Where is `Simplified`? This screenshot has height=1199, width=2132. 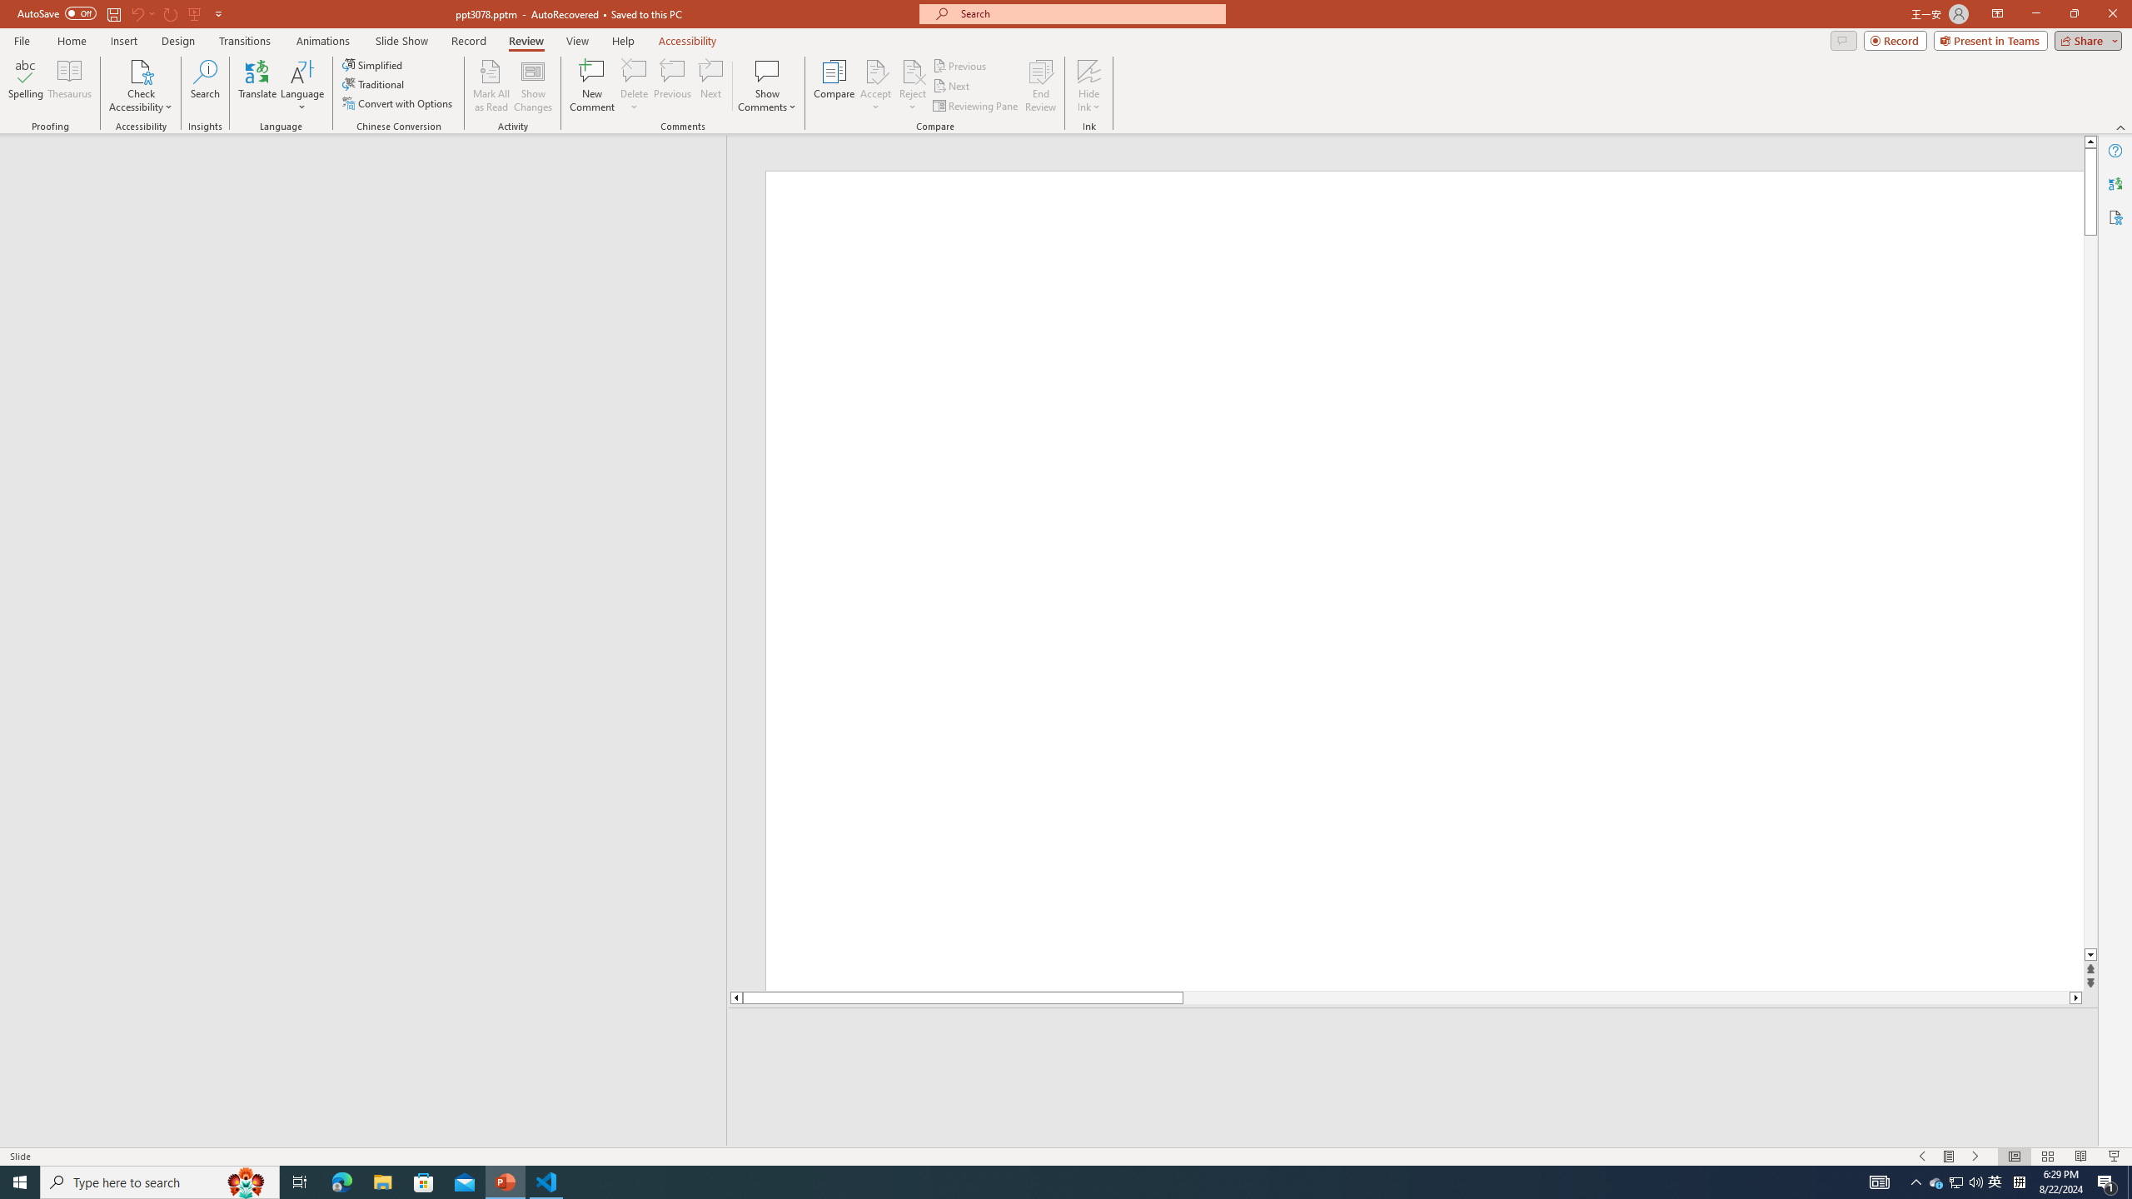
Simplified is located at coordinates (373, 65).